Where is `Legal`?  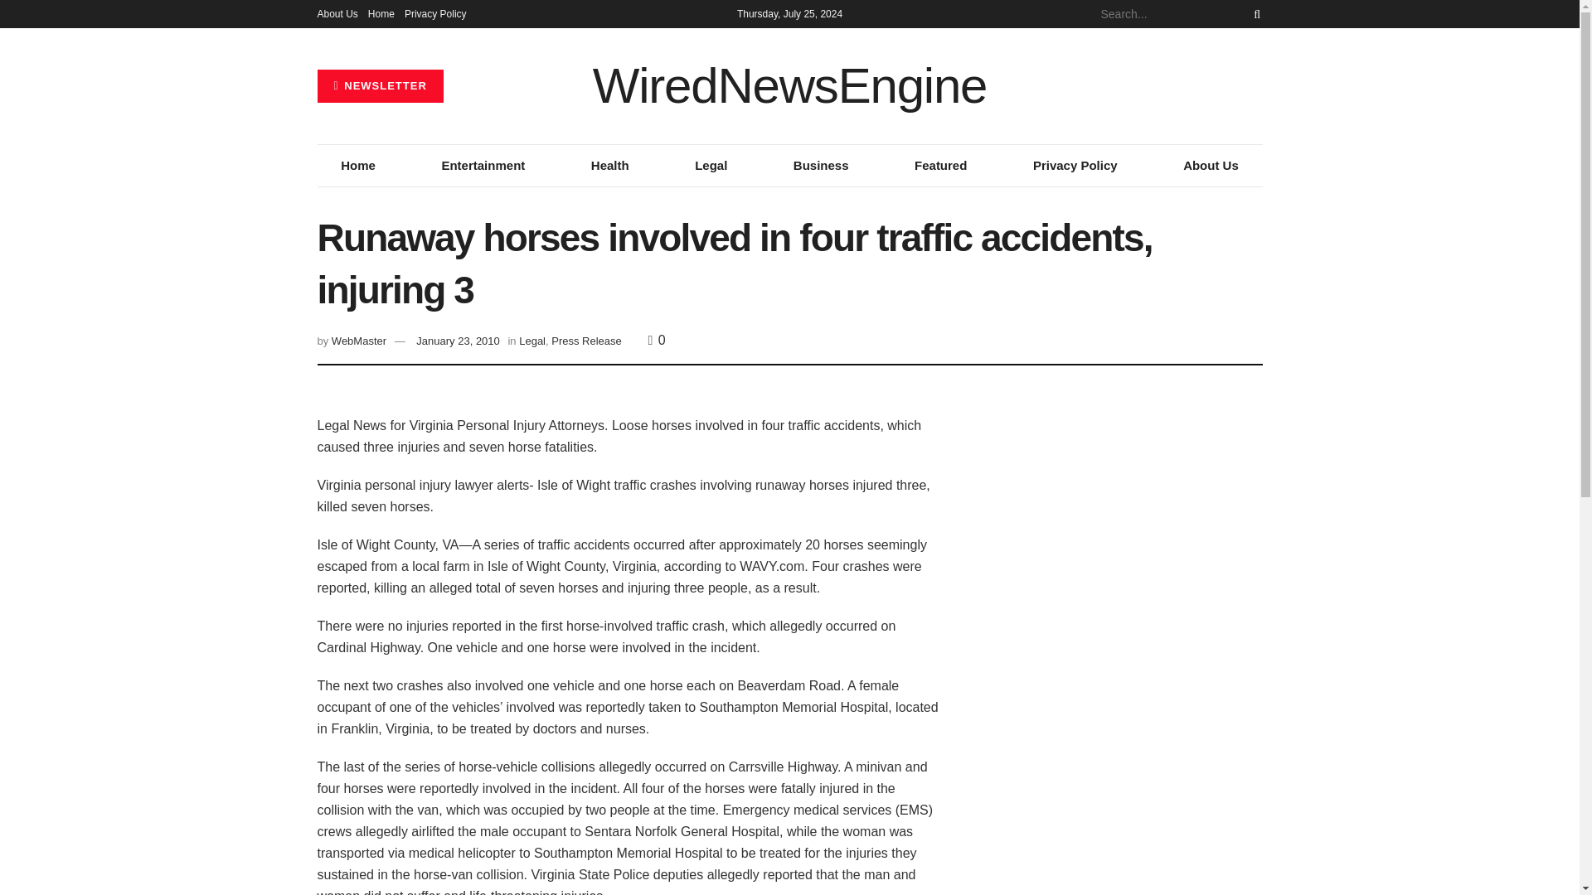
Legal is located at coordinates (711, 165).